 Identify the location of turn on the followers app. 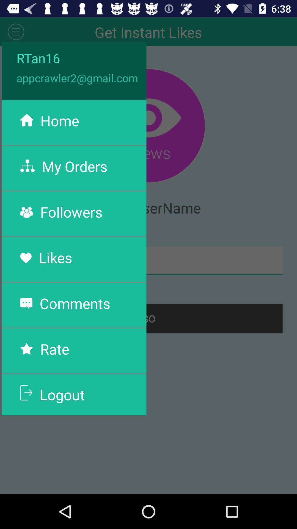
(71, 212).